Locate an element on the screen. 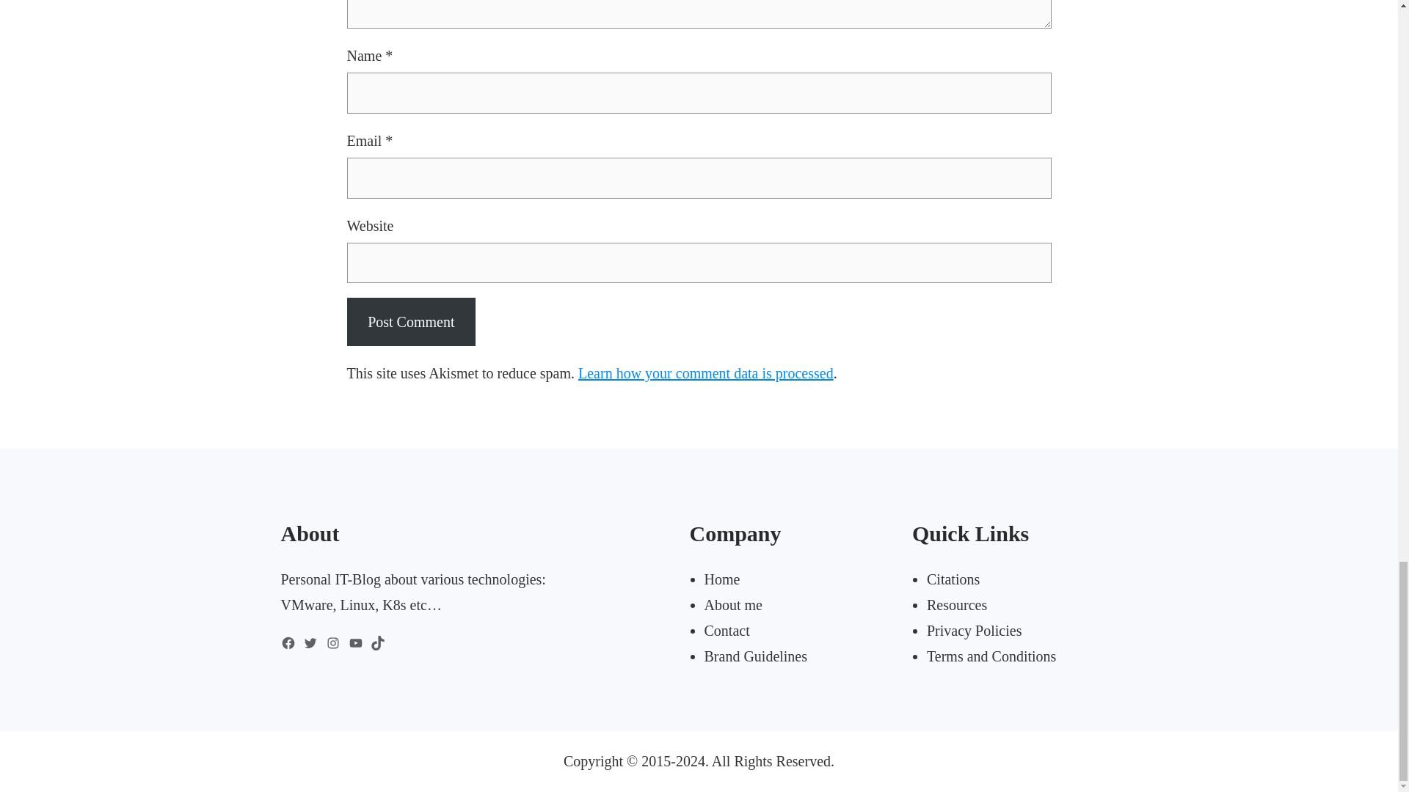 The image size is (1409, 792). Twitter is located at coordinates (310, 642).